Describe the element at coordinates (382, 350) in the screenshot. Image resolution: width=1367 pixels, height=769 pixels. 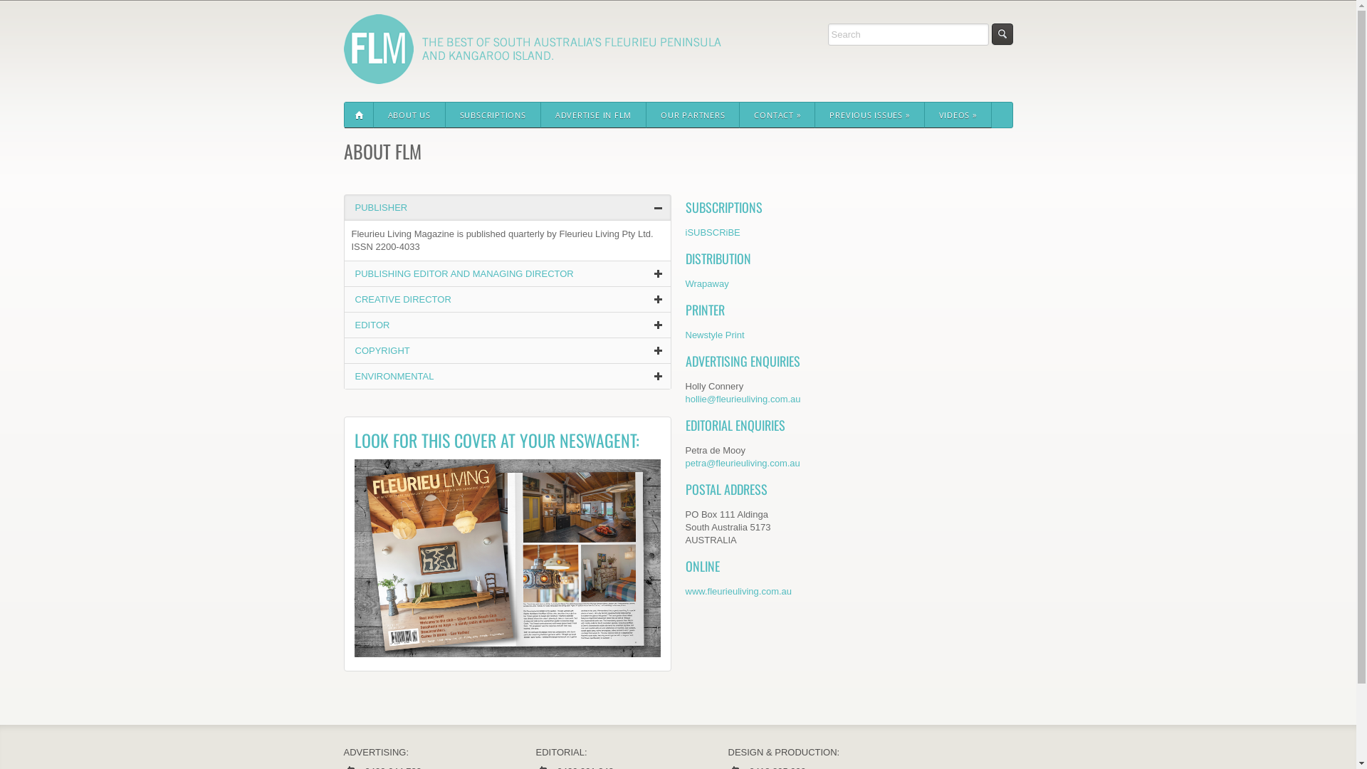
I see `COPYRIGHT` at that location.